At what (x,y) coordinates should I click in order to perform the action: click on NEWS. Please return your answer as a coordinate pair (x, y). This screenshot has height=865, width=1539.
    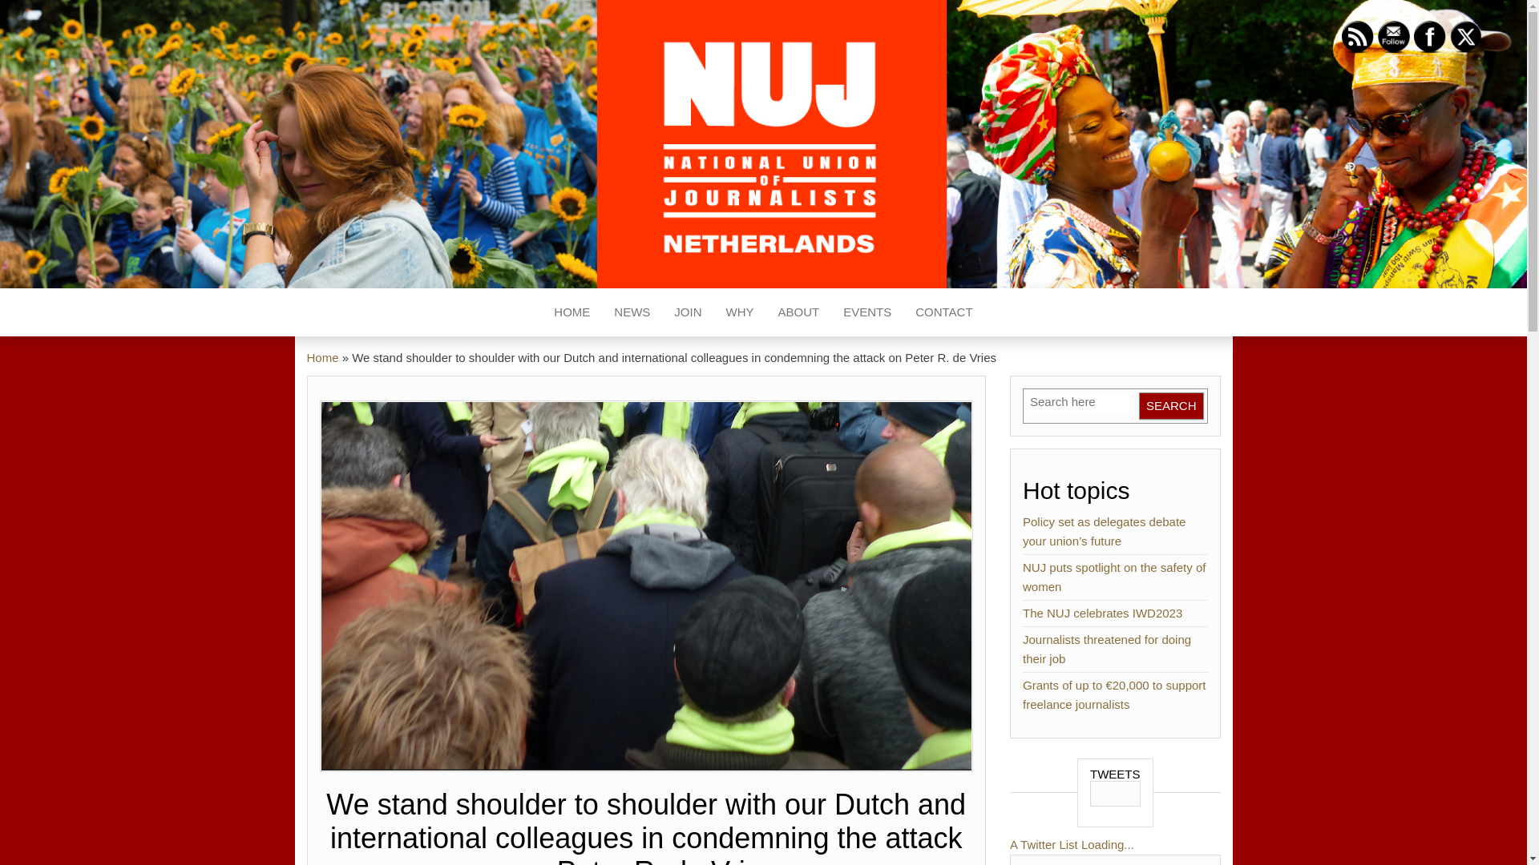
    Looking at the image, I should click on (632, 312).